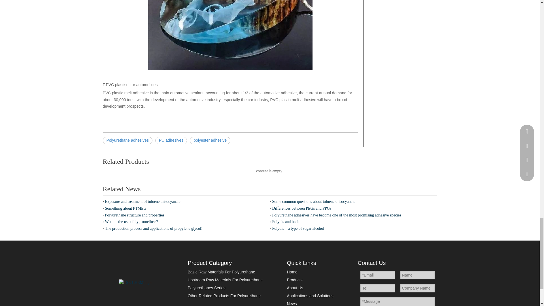  What do you see at coordinates (210, 140) in the screenshot?
I see `polyester adhesive` at bounding box center [210, 140].